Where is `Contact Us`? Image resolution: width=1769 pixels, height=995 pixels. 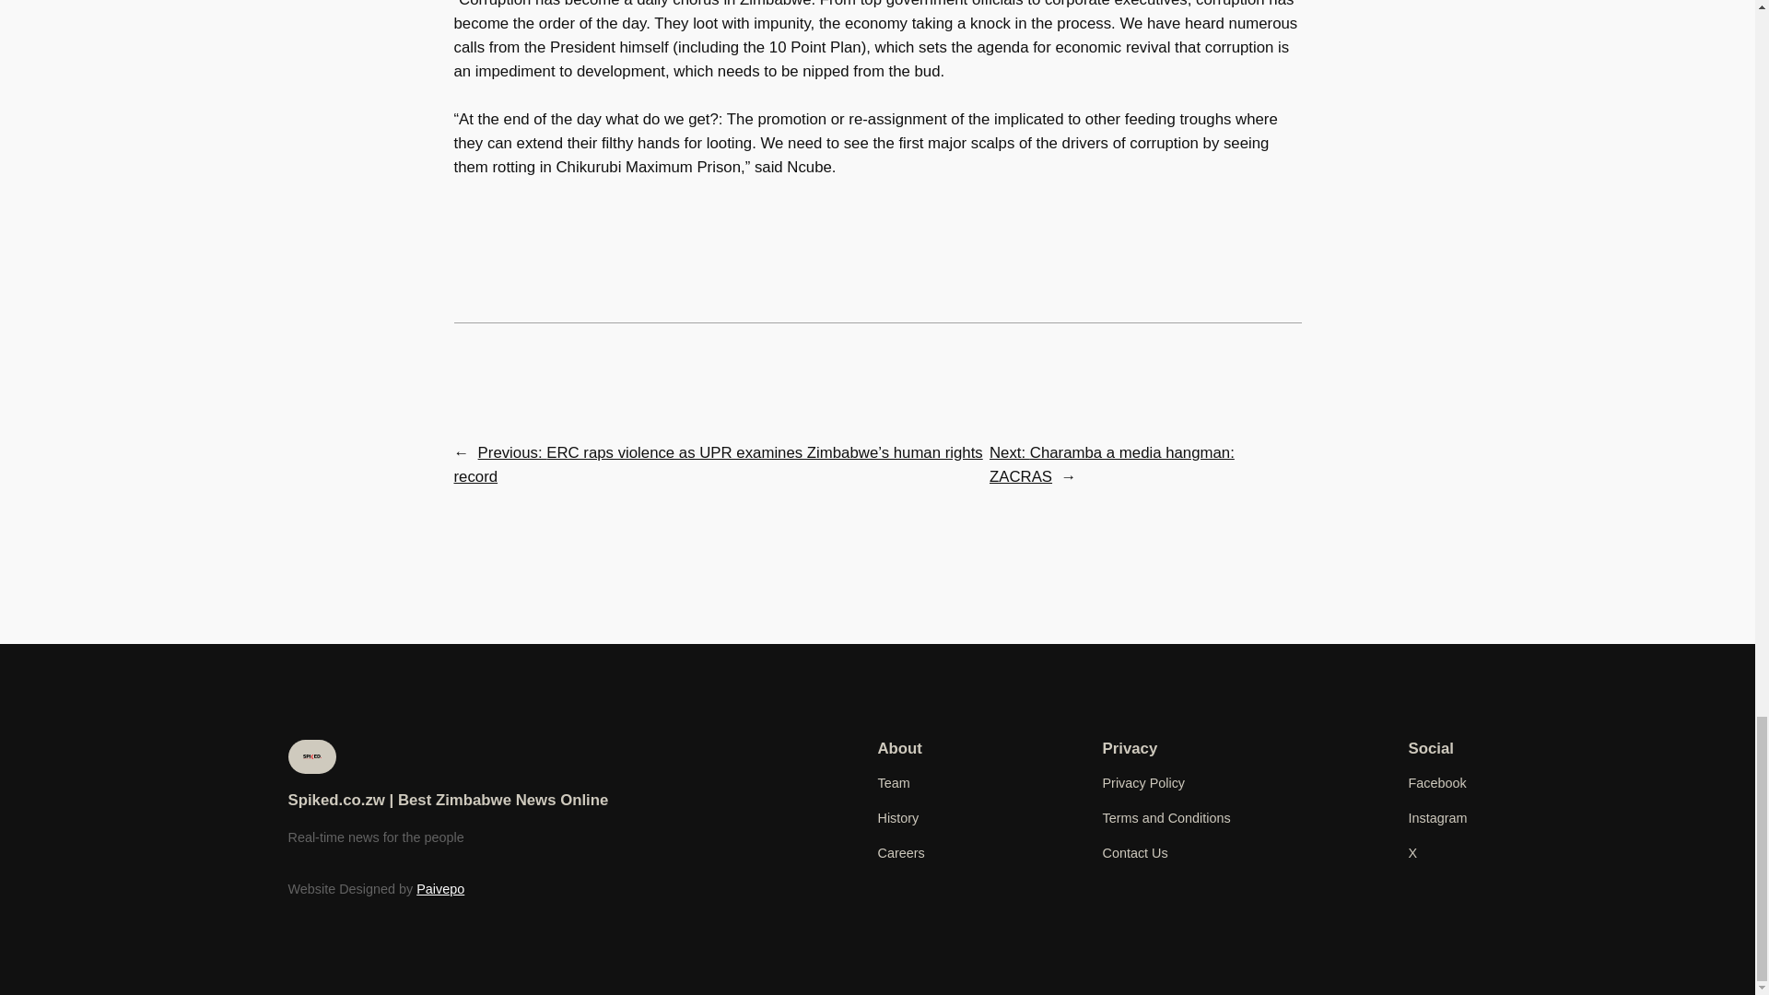
Contact Us is located at coordinates (1135, 853).